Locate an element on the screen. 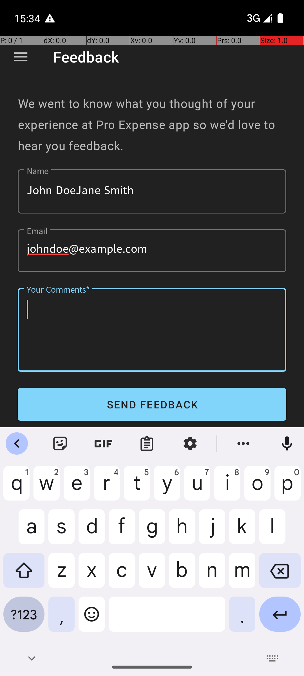 Image resolution: width=304 pixels, height=676 pixels. Feedback is located at coordinates (86, 57).